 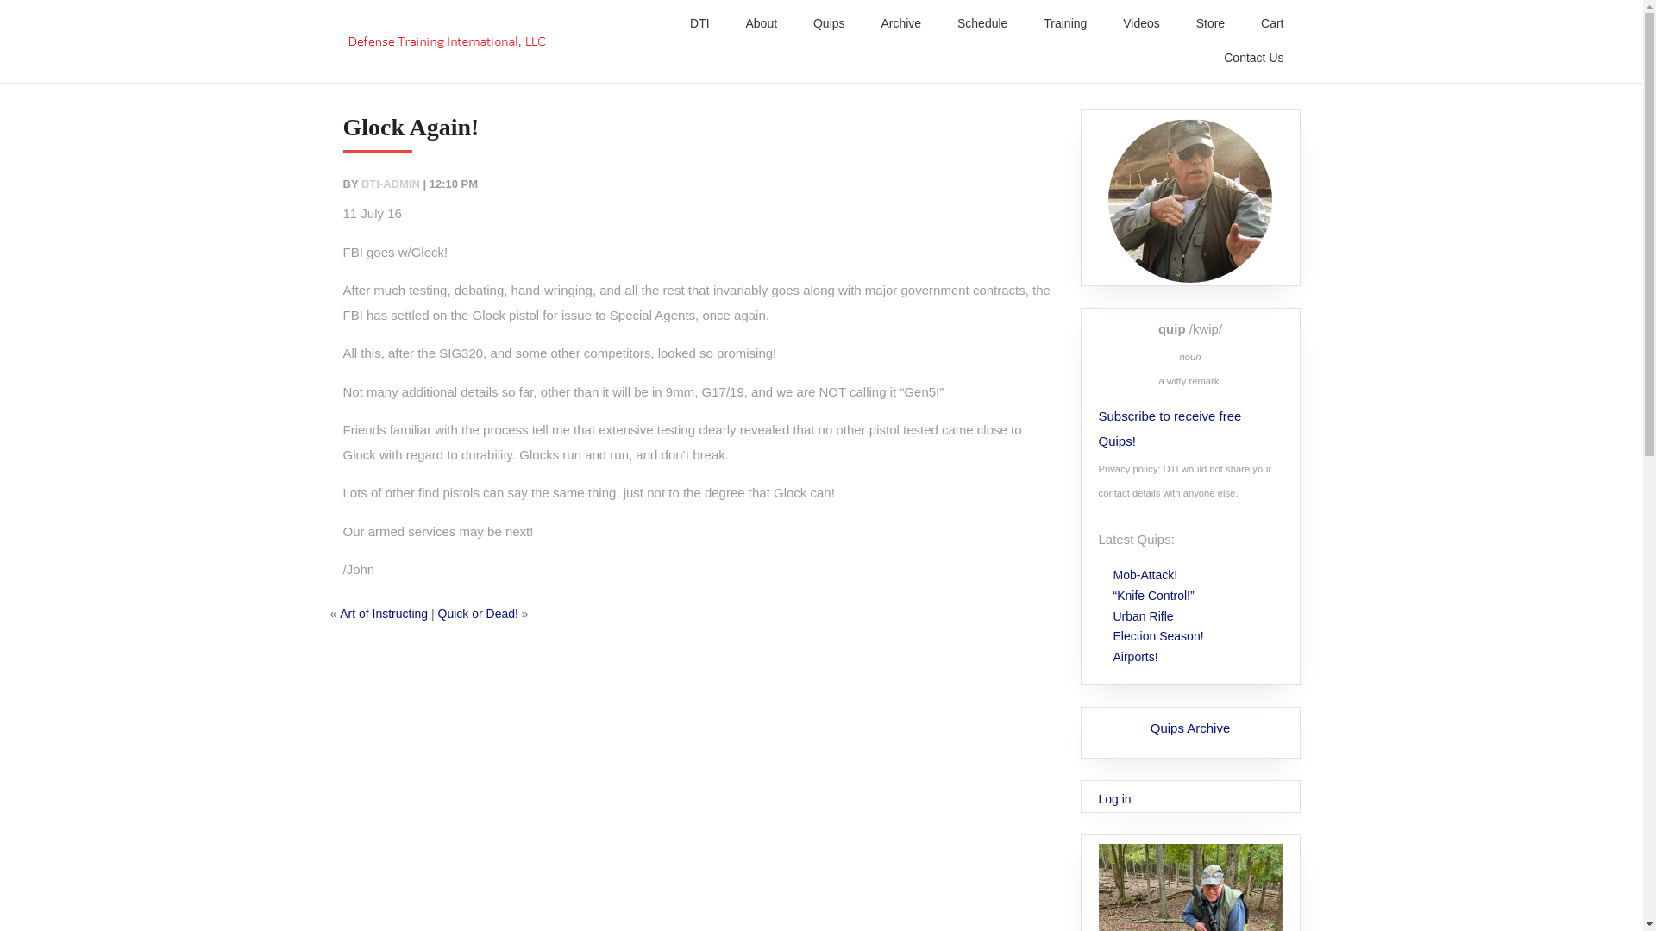 I want to click on Airports!, so click(x=1136, y=657).